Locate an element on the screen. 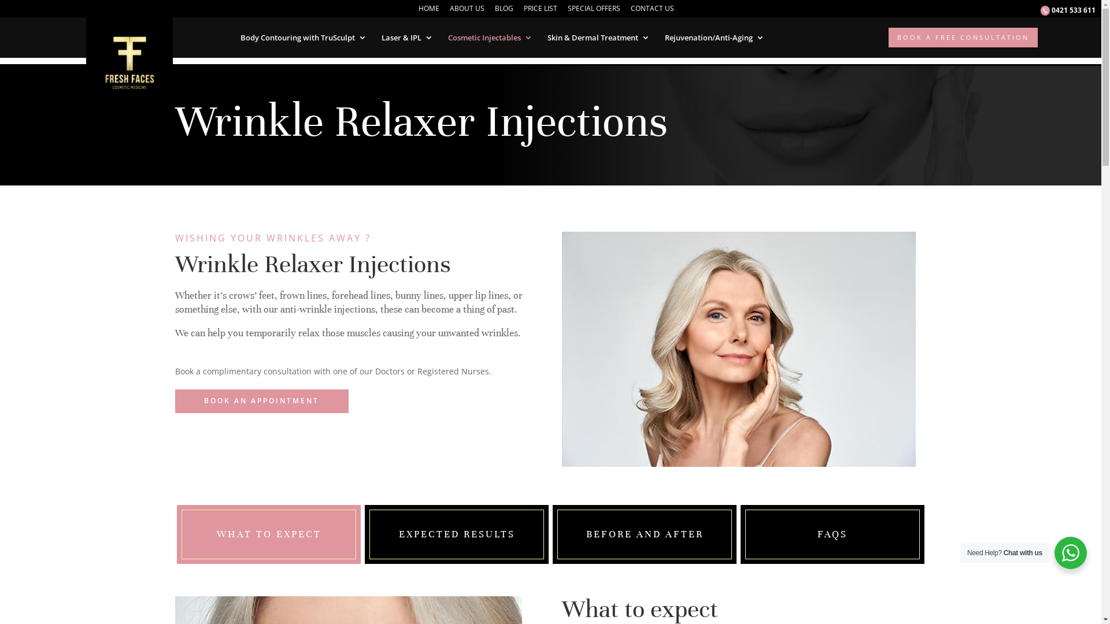 The height and width of the screenshot is (624, 1110). FAQS is located at coordinates (832, 534).